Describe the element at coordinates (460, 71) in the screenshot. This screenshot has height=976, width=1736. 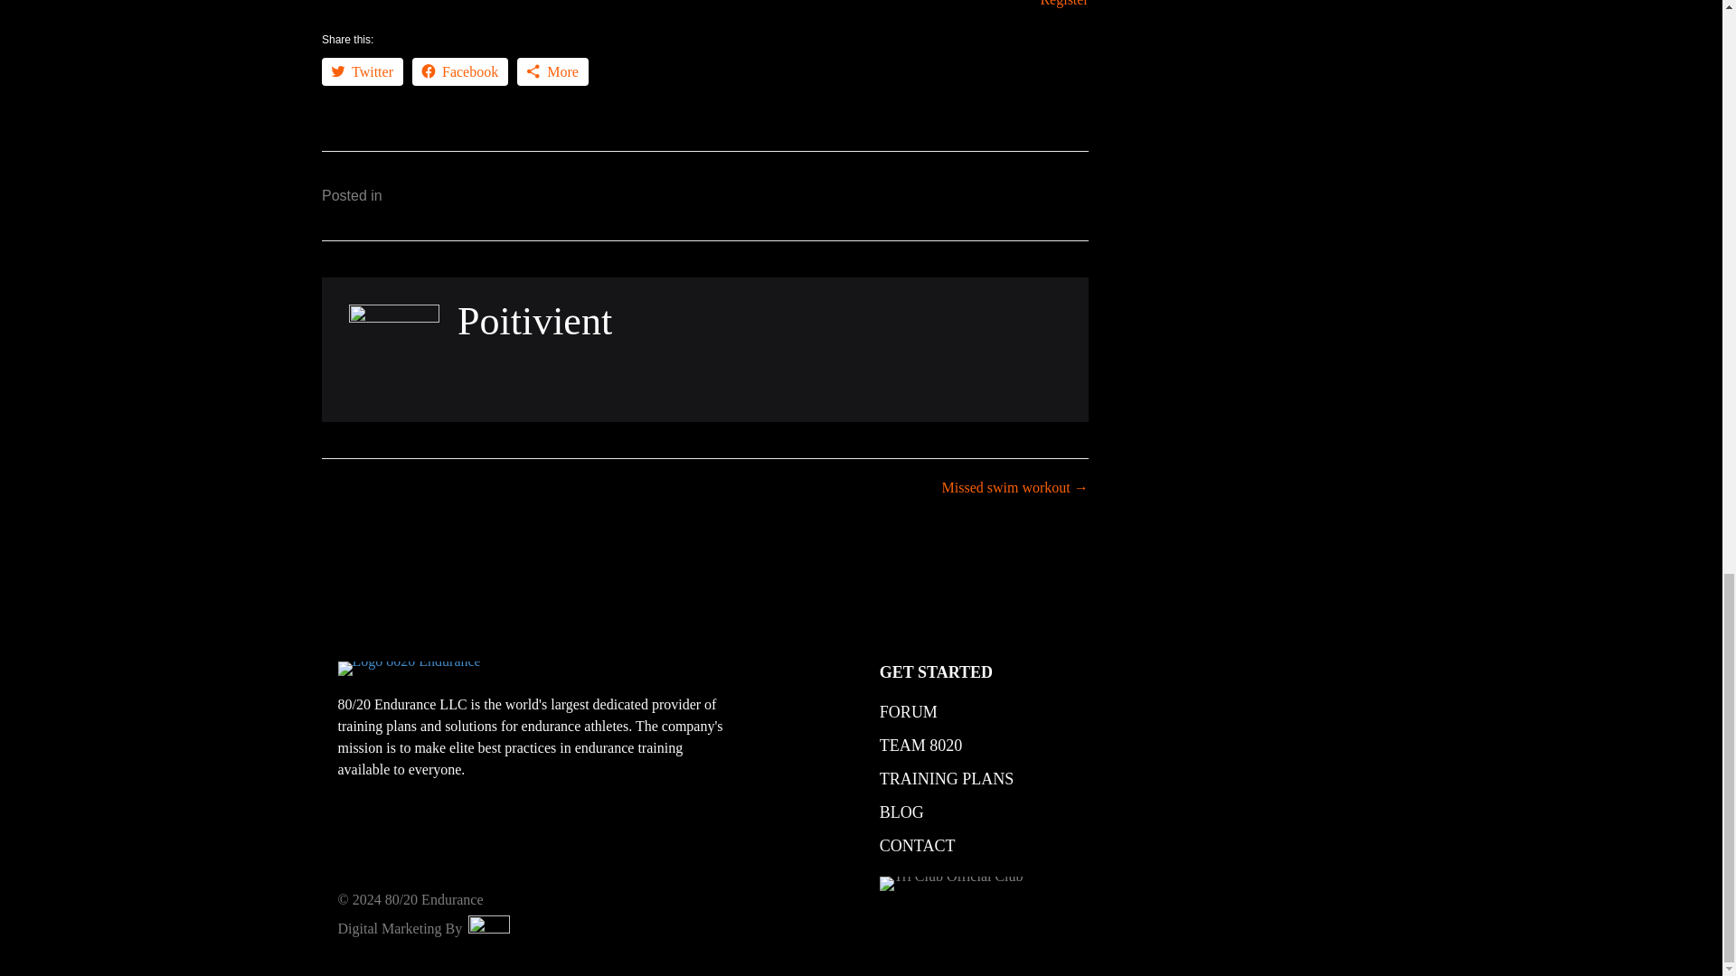
I see `Facebook` at that location.